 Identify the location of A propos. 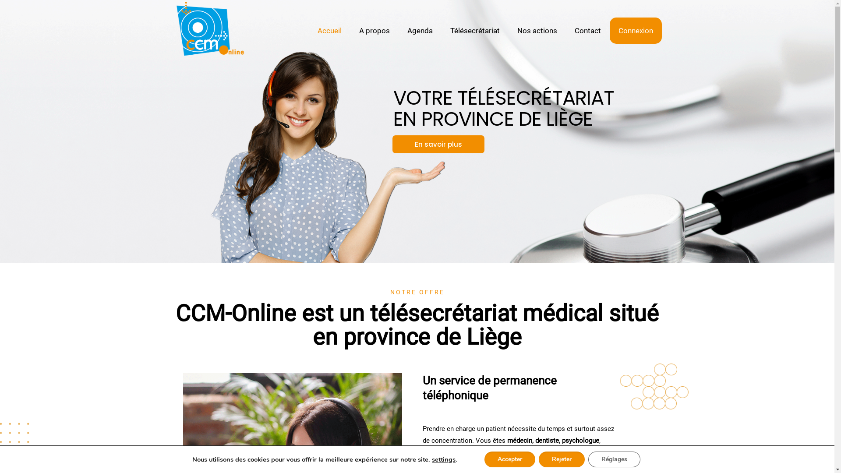
(375, 31).